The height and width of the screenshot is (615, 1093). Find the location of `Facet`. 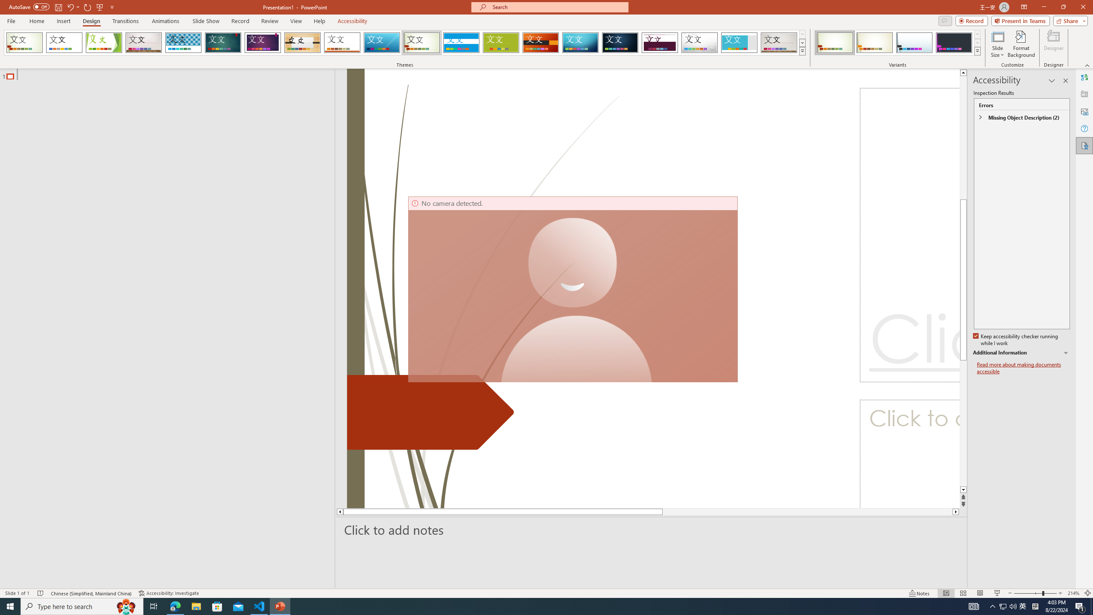

Facet is located at coordinates (104, 43).